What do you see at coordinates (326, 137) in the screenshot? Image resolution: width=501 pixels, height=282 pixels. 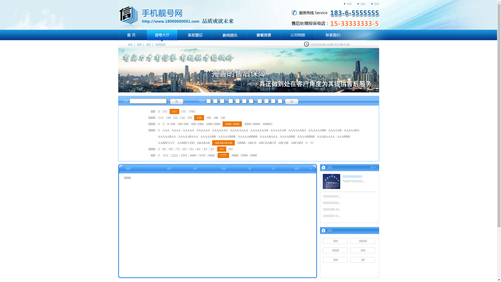 I see `AAABAAAA` at bounding box center [326, 137].